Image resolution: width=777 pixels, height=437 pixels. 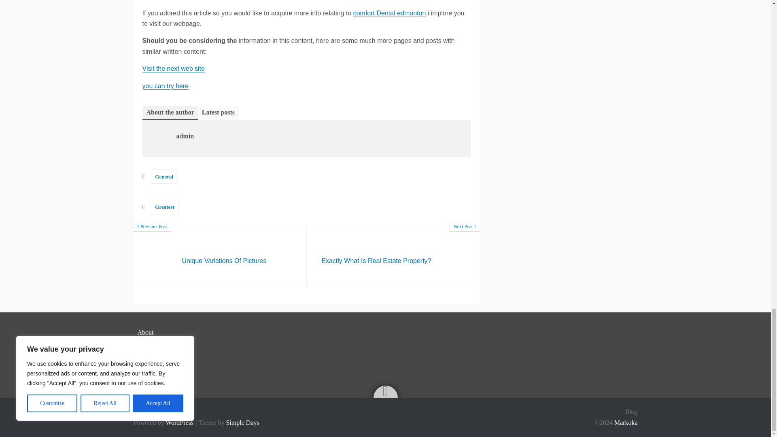 I want to click on Greatest, so click(x=220, y=257).